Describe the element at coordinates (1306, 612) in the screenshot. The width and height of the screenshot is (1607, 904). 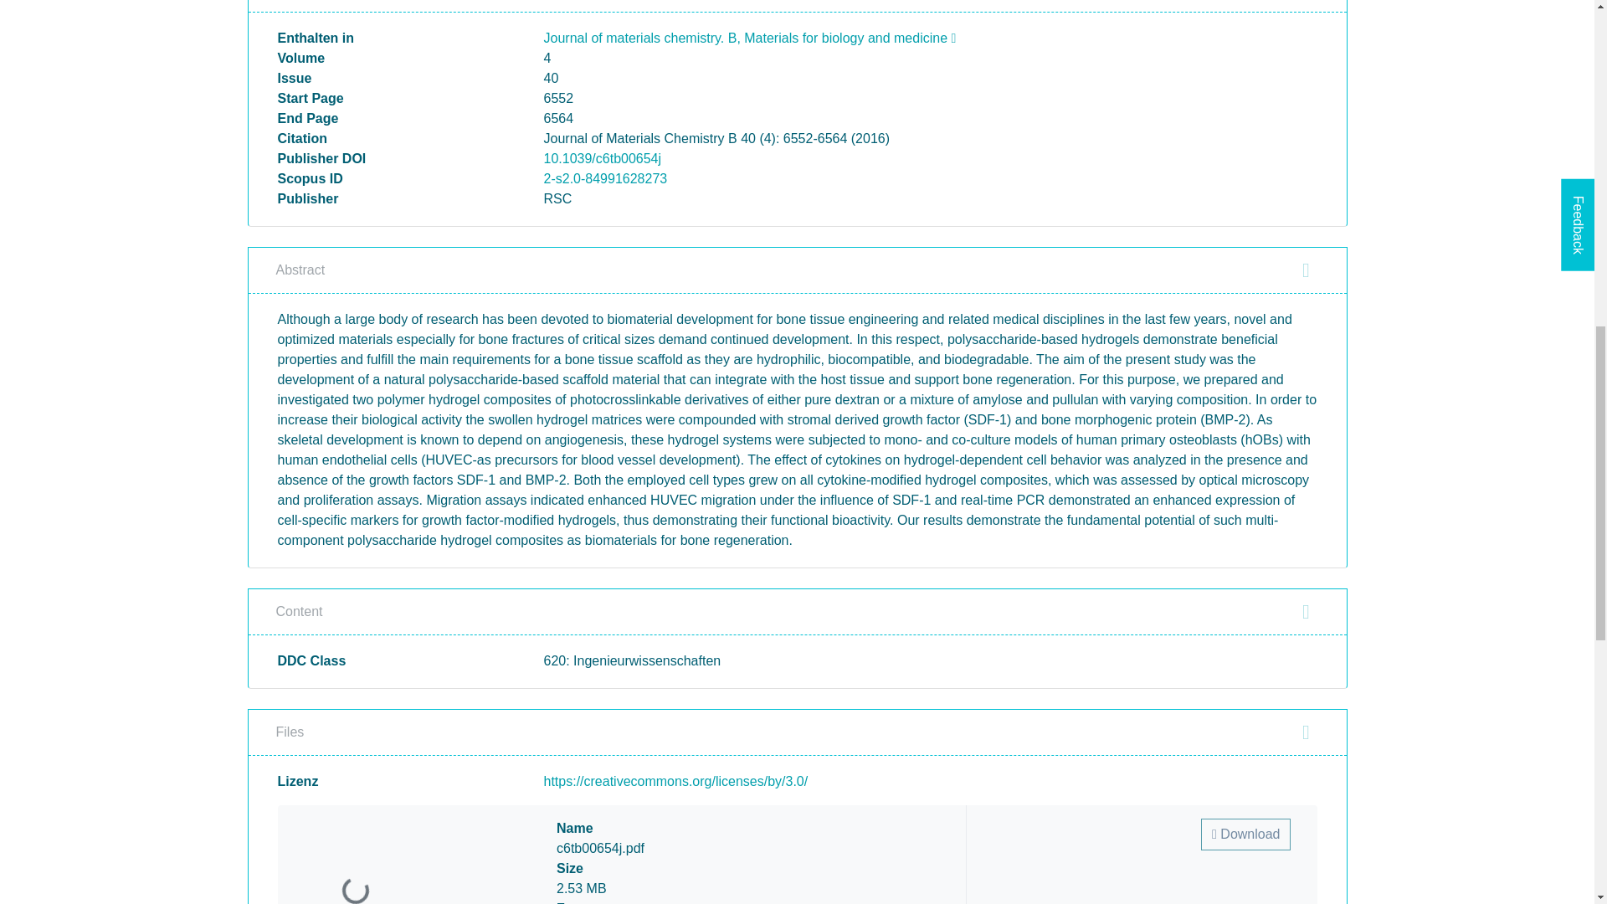
I see `Close section` at that location.